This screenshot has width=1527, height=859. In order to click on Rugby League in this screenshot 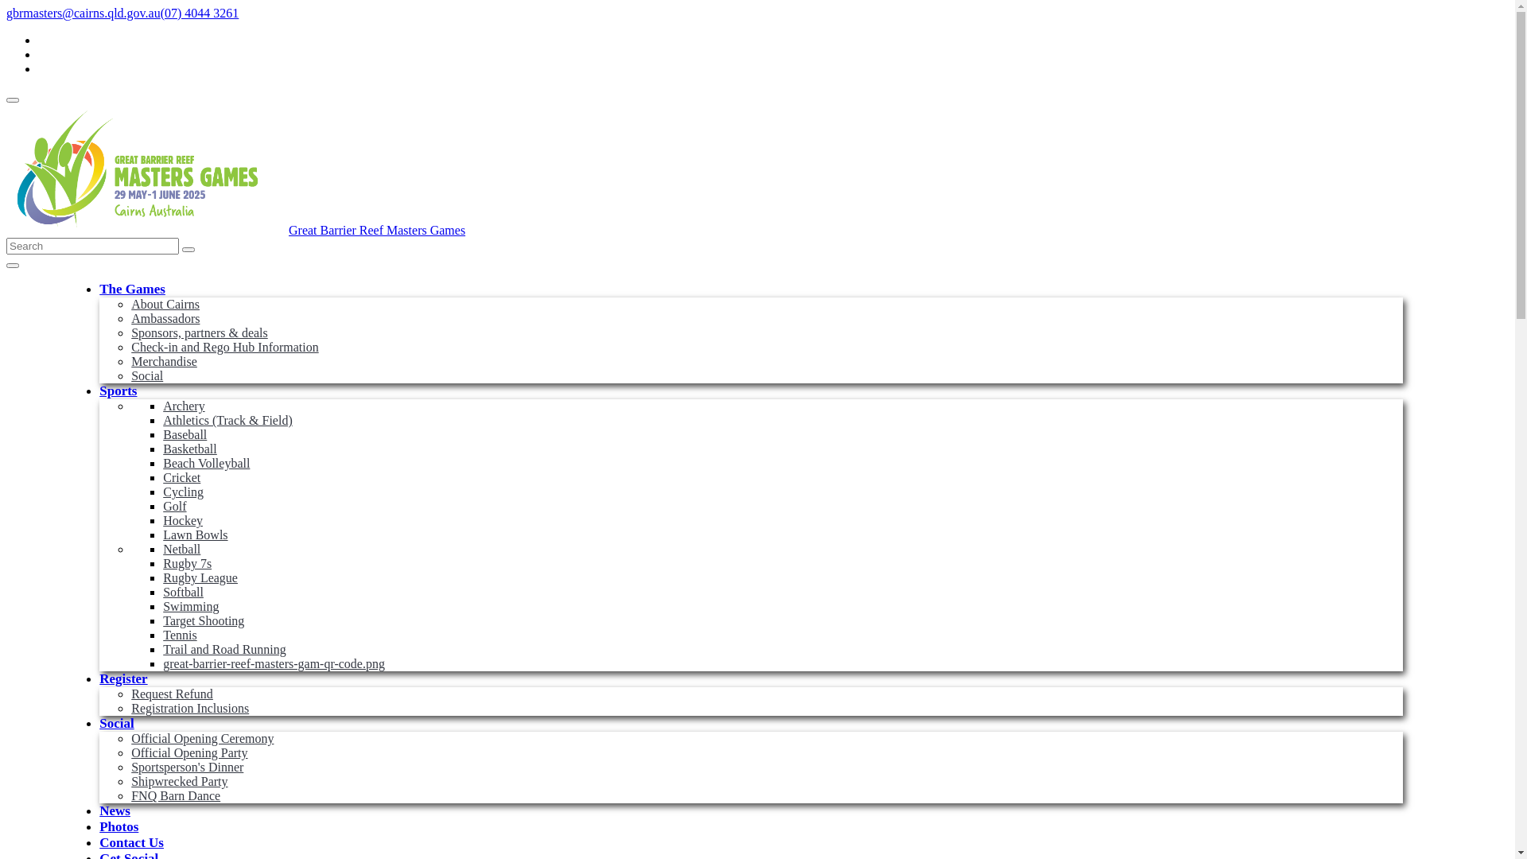, I will do `click(200, 577)`.